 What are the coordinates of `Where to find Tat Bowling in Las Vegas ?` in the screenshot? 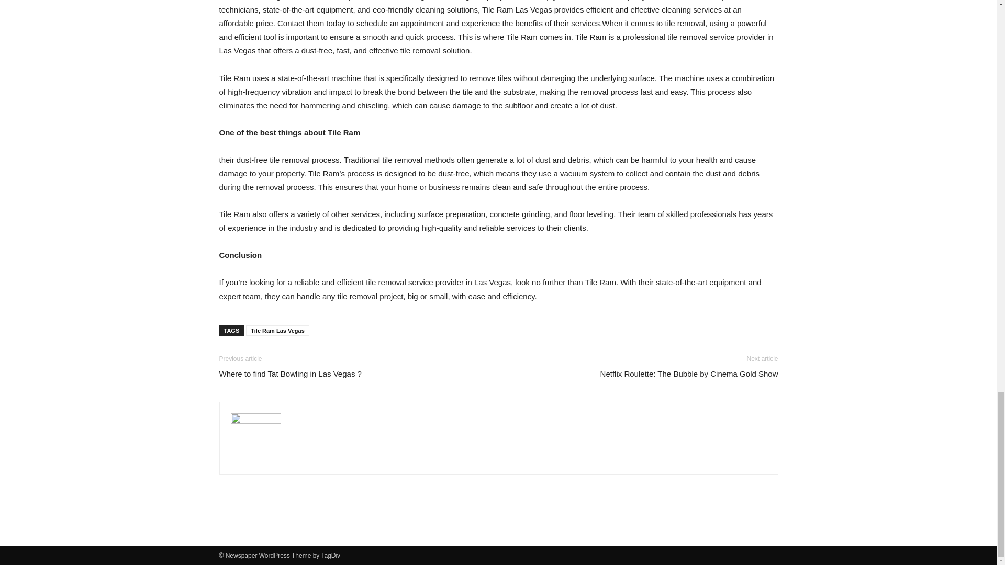 It's located at (290, 374).